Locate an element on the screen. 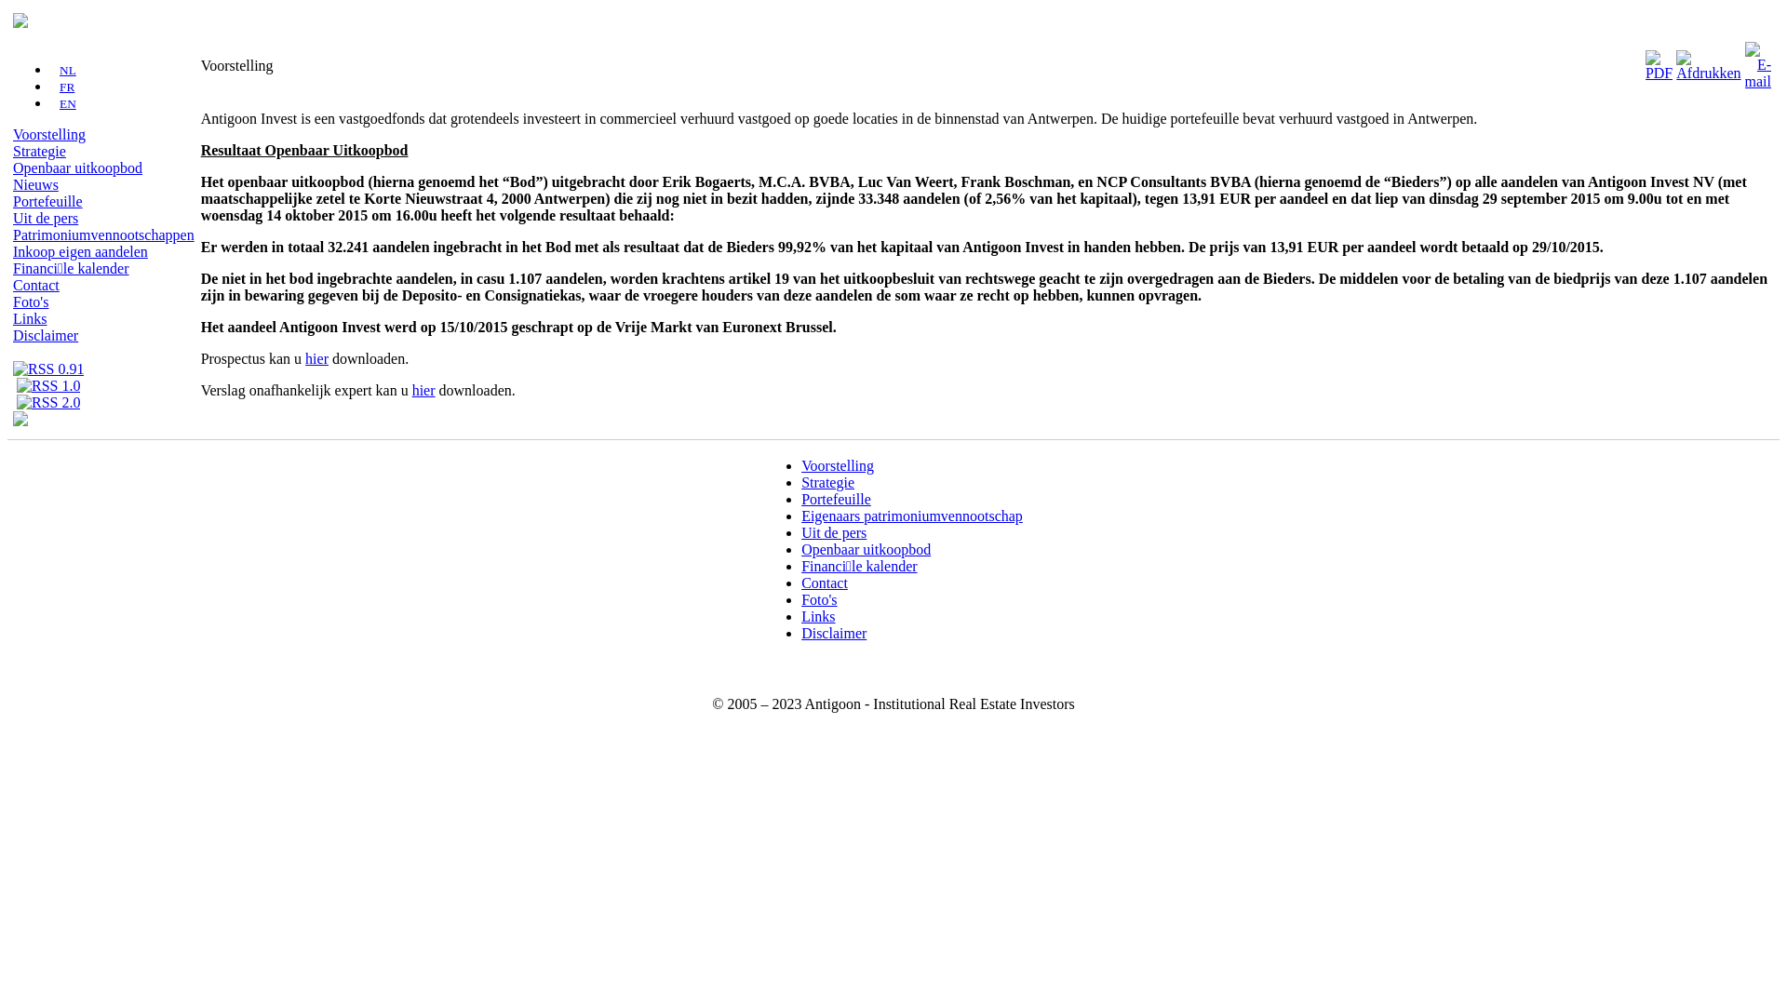 Image resolution: width=1787 pixels, height=1005 pixels. Foto's is located at coordinates (819, 599).